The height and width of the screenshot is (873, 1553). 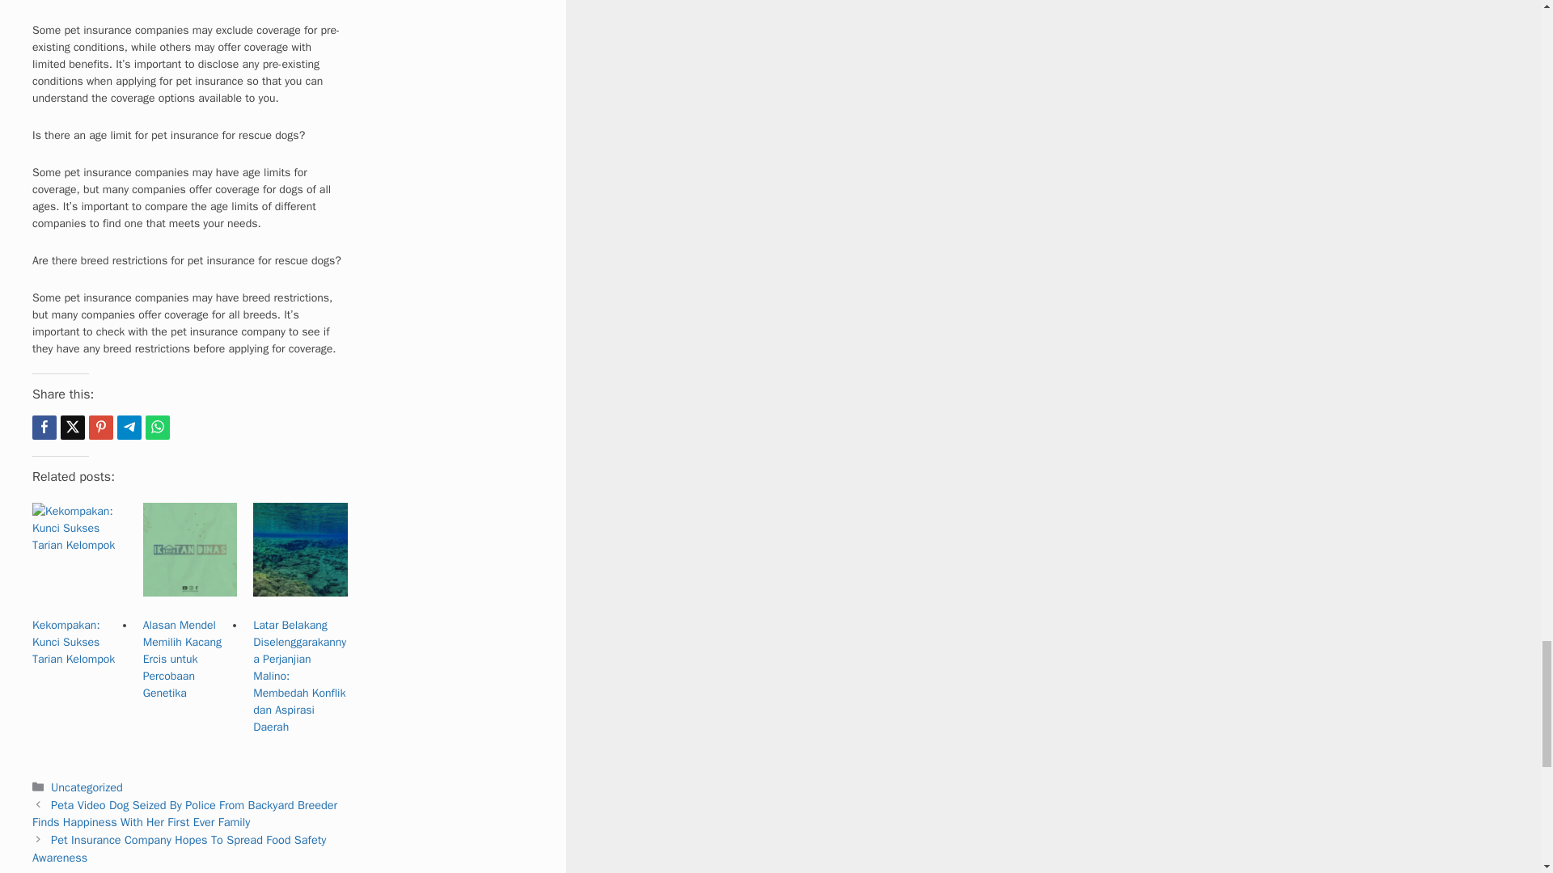 What do you see at coordinates (74, 642) in the screenshot?
I see `Kekompakan: Kunci Sukses Tarian Kelompok` at bounding box center [74, 642].